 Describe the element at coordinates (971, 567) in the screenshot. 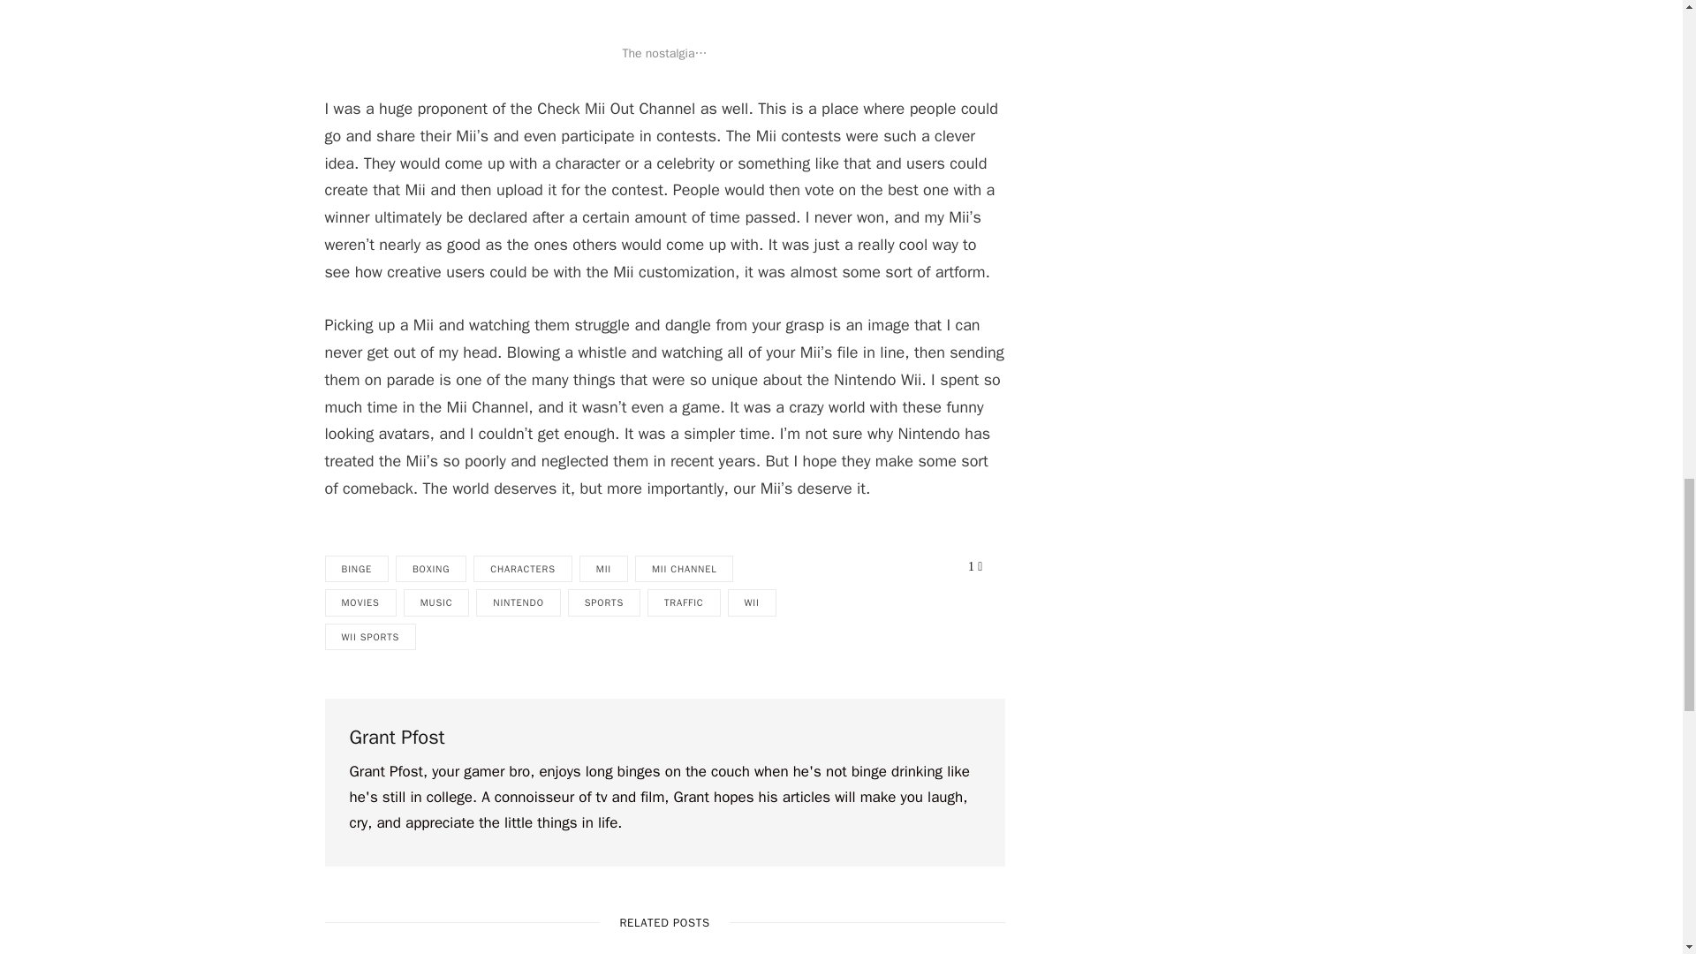

I see `1` at that location.